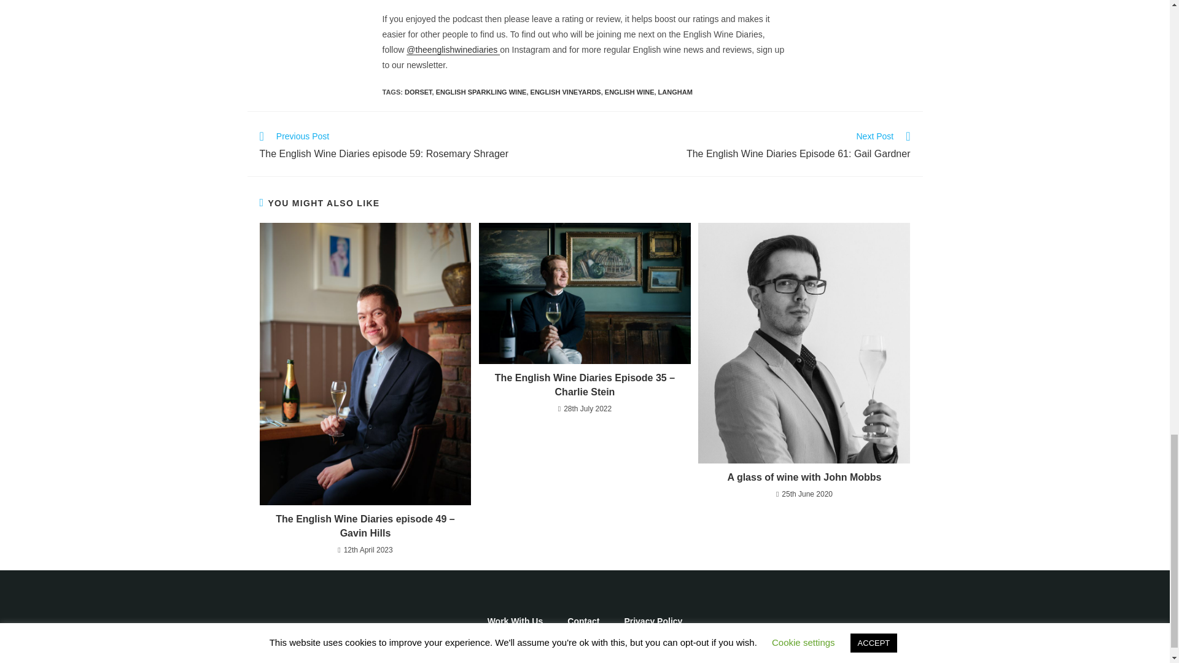  What do you see at coordinates (481, 91) in the screenshot?
I see `DORSET` at bounding box center [481, 91].